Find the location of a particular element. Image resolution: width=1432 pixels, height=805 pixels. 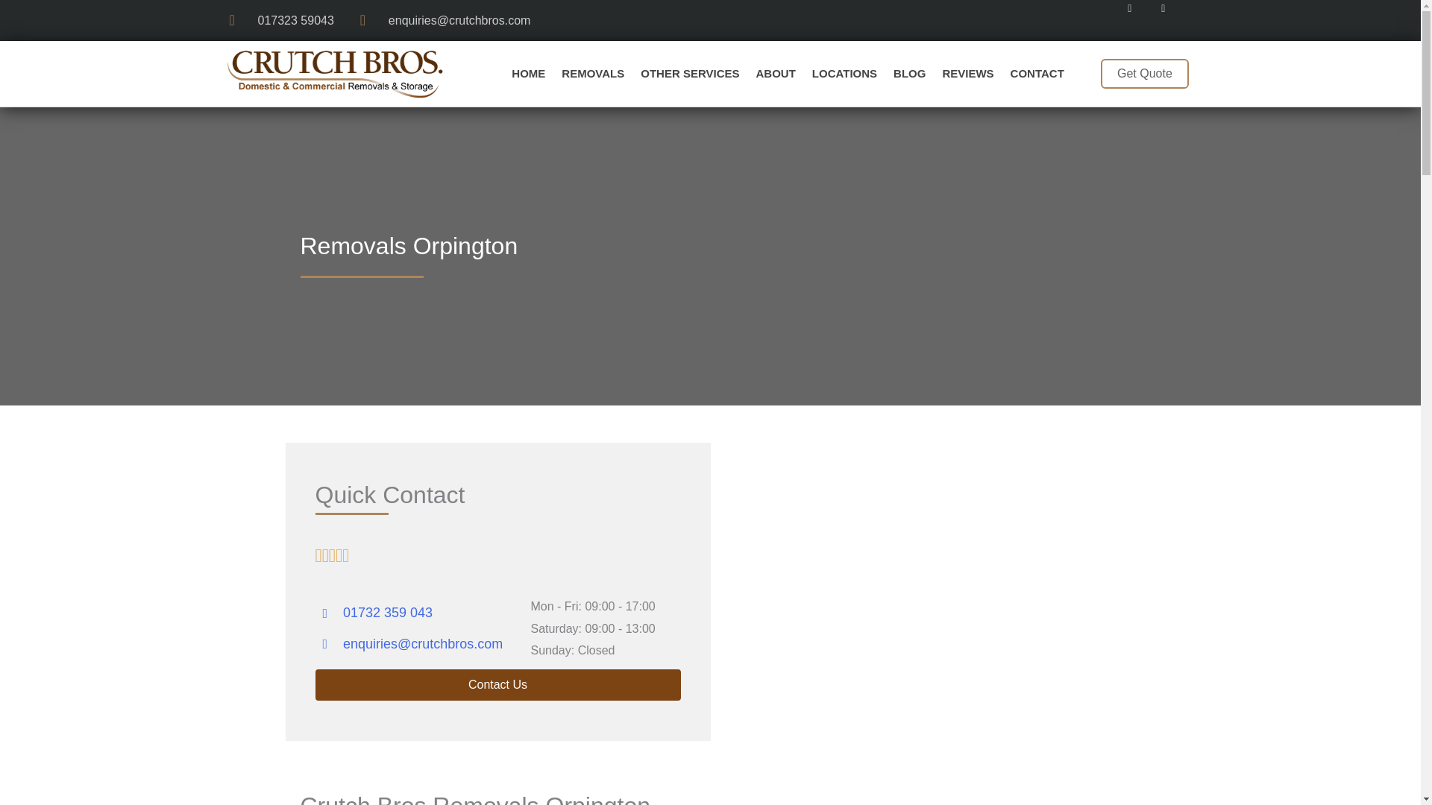

Orpington is located at coordinates (923, 592).